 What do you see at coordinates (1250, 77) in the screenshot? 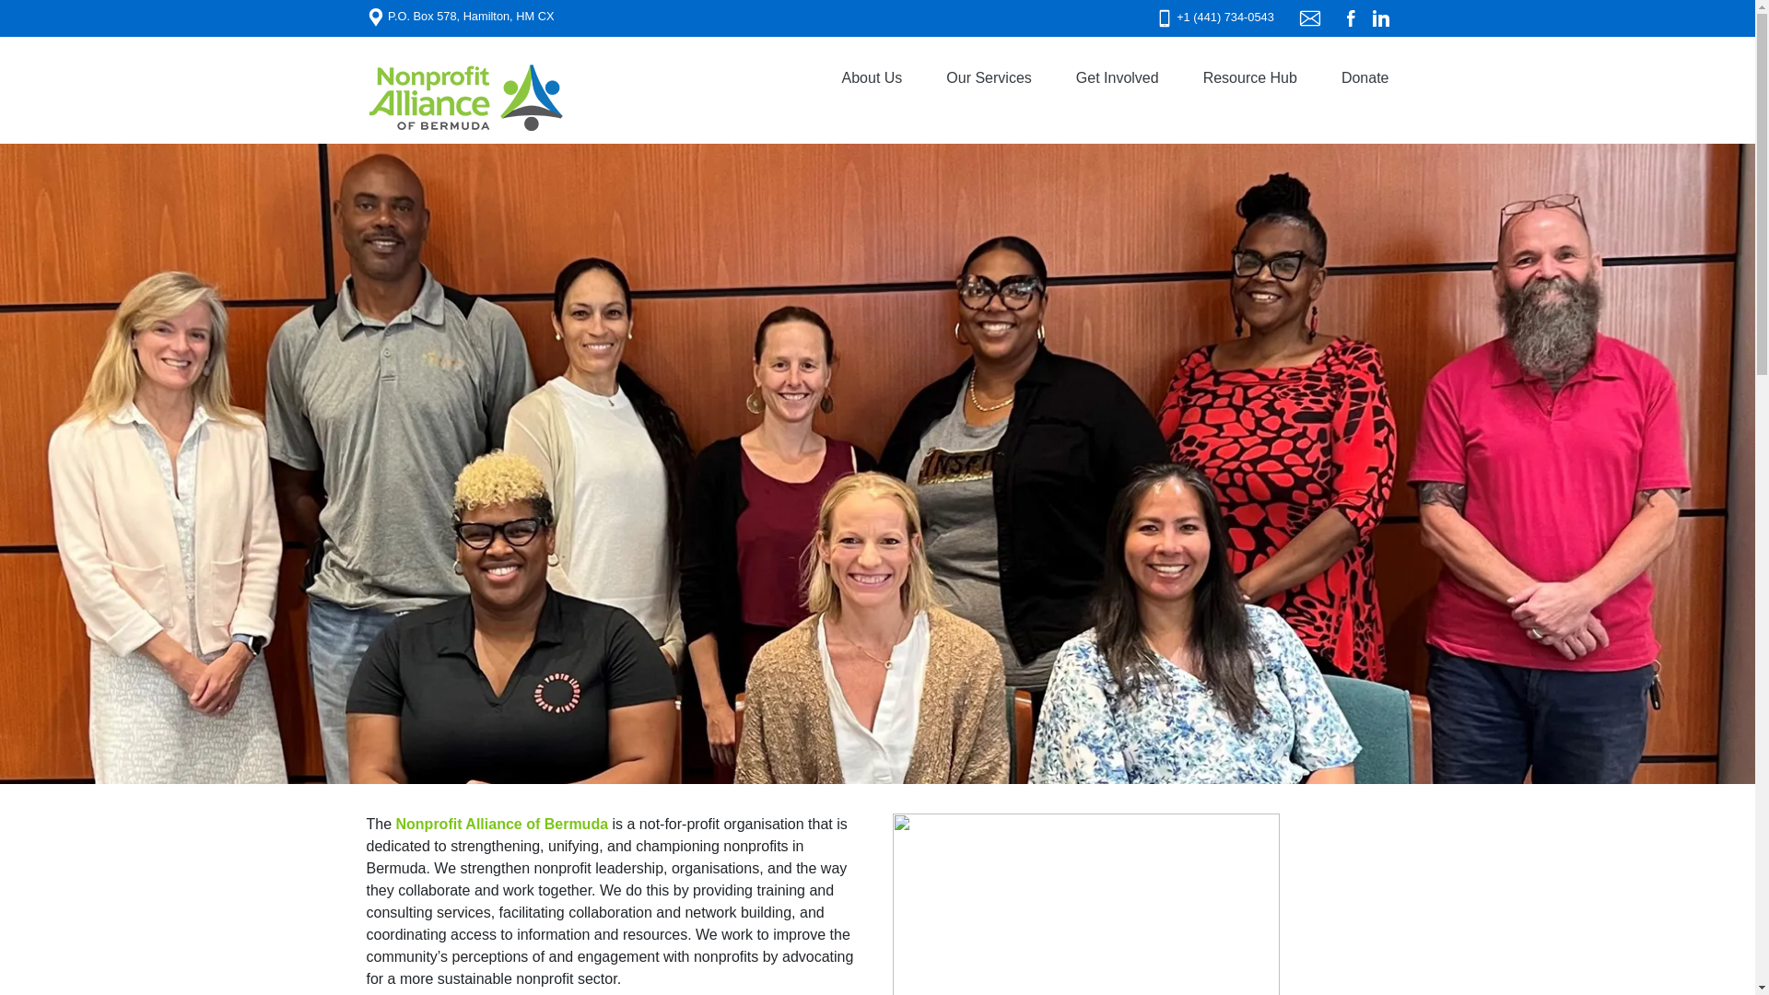
I see `Resource Hub` at bounding box center [1250, 77].